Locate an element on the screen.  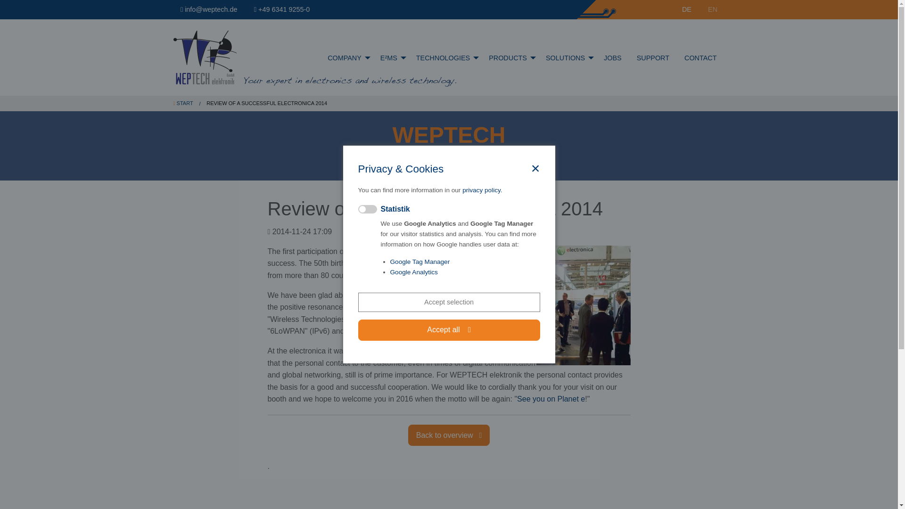
SUPPORT is located at coordinates (653, 57).